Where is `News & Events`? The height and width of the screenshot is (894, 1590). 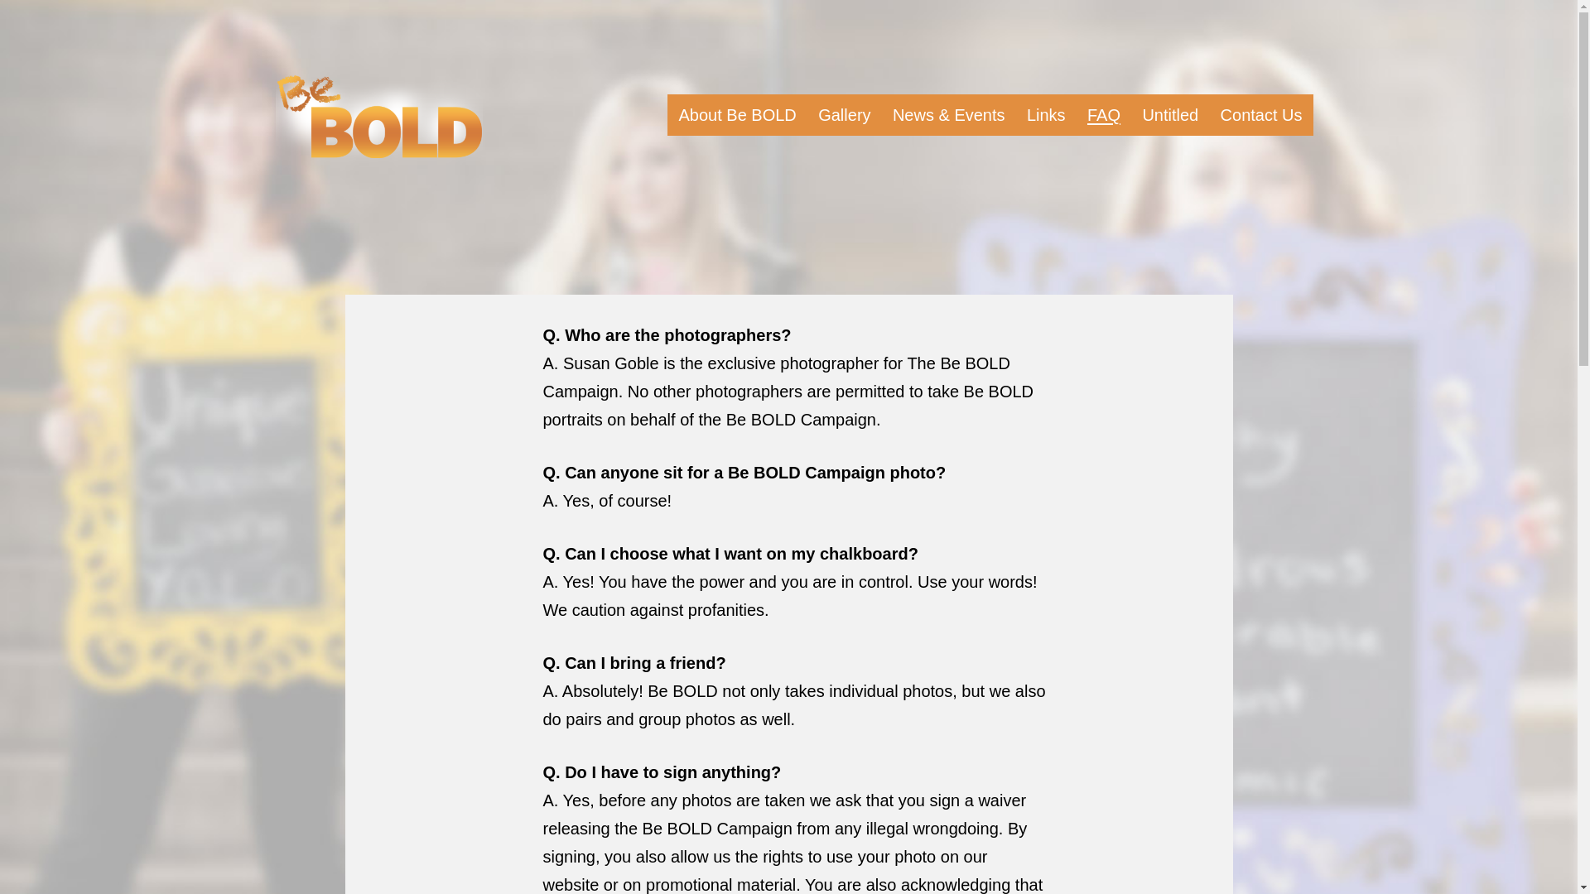 News & Events is located at coordinates (949, 114).